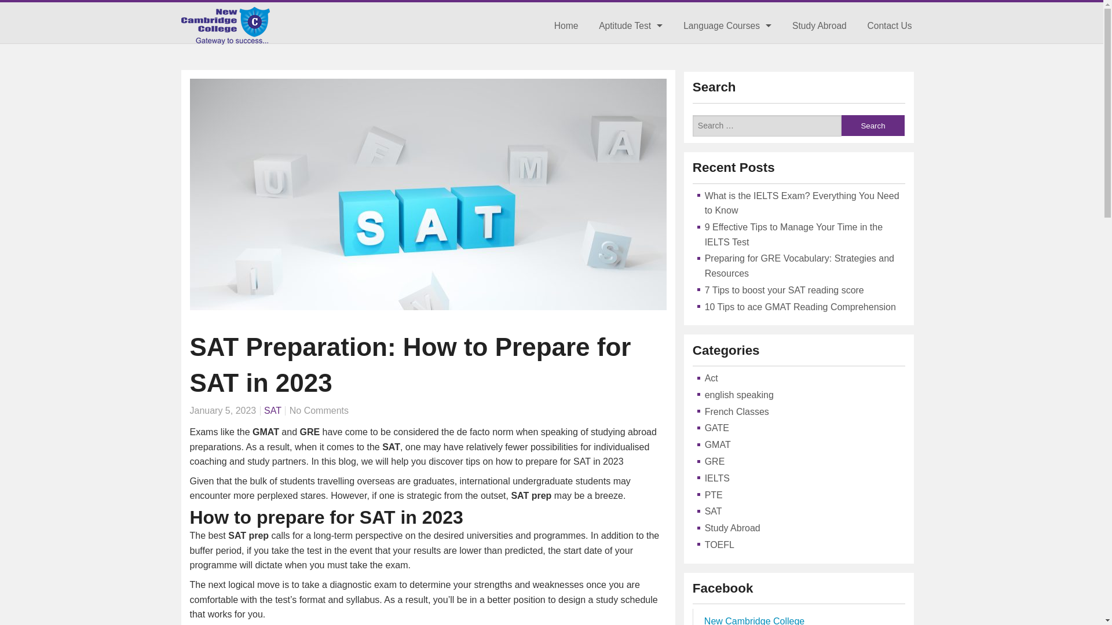 The height and width of the screenshot is (625, 1112). What do you see at coordinates (727, 182) in the screenshot?
I see `CELPIP Coaching` at bounding box center [727, 182].